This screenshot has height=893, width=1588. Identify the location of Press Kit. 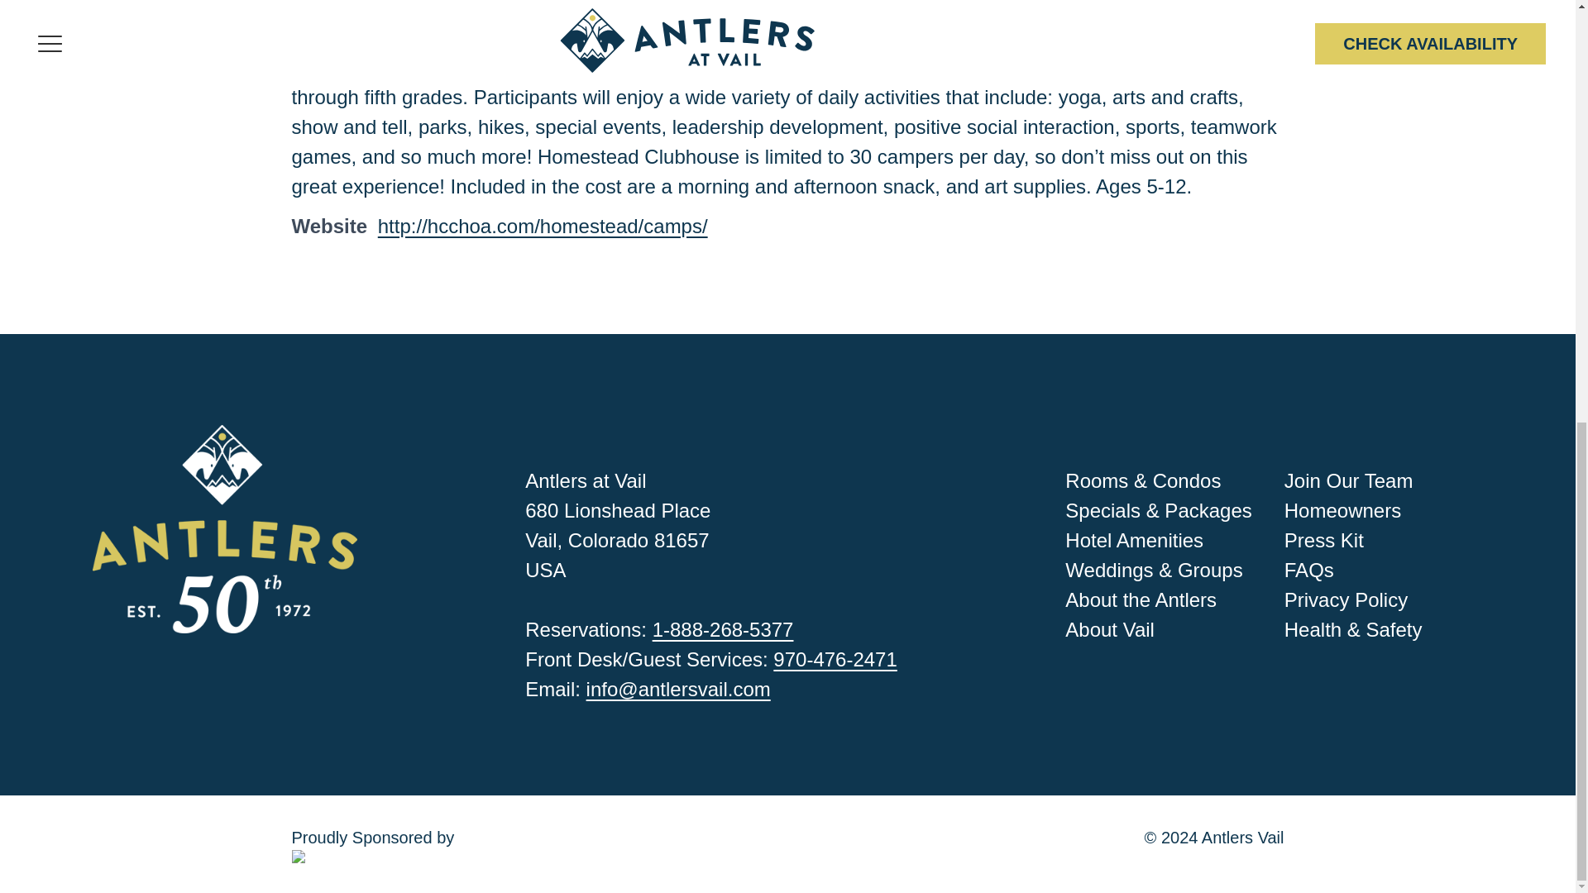
(1324, 541).